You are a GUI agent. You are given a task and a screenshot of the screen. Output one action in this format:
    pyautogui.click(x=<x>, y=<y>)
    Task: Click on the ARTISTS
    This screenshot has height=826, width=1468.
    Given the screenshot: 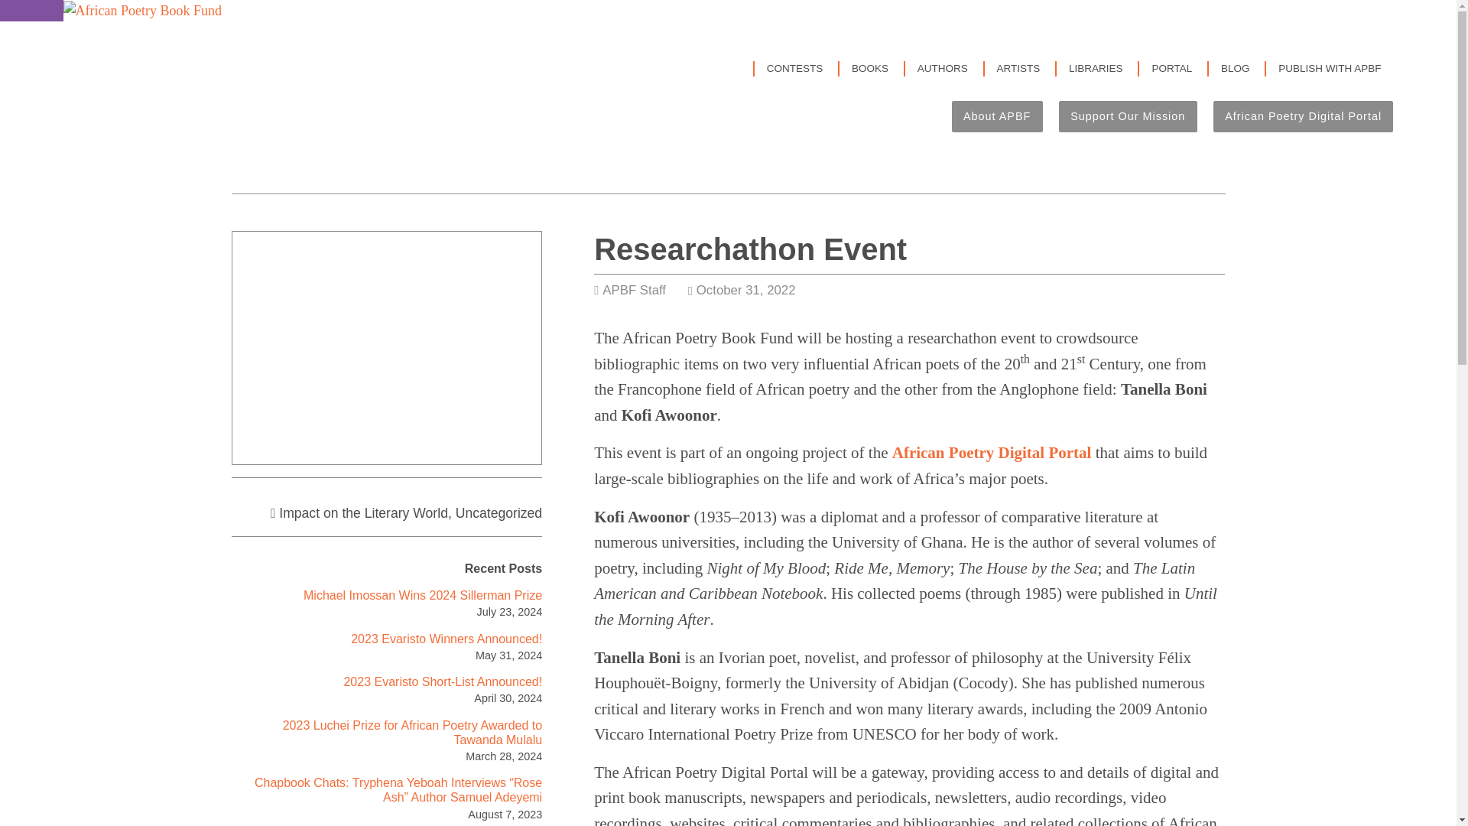 What is the action you would take?
    pyautogui.click(x=1018, y=69)
    